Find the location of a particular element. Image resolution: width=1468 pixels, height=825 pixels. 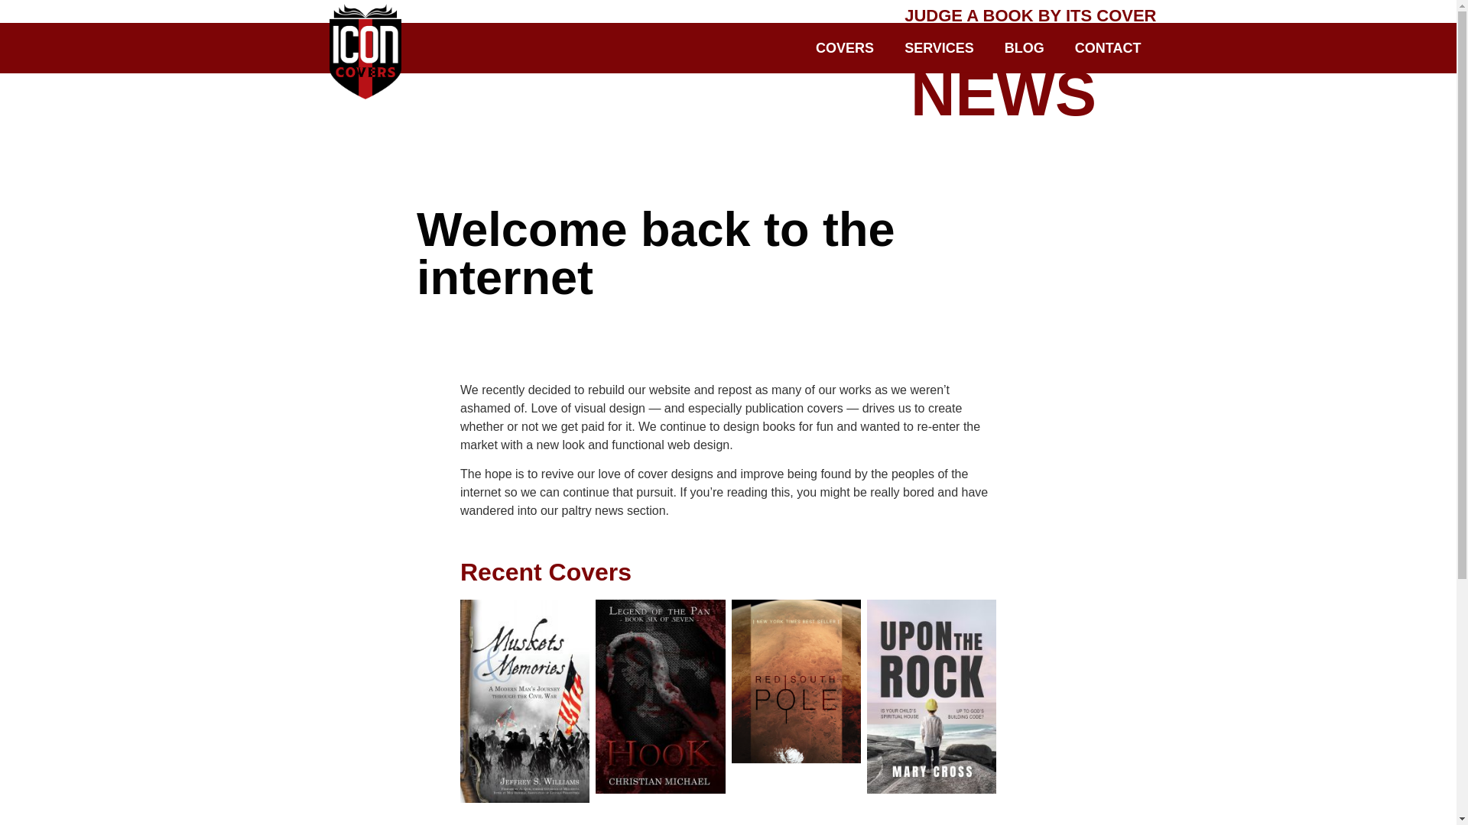

CONTACT is located at coordinates (1108, 47).